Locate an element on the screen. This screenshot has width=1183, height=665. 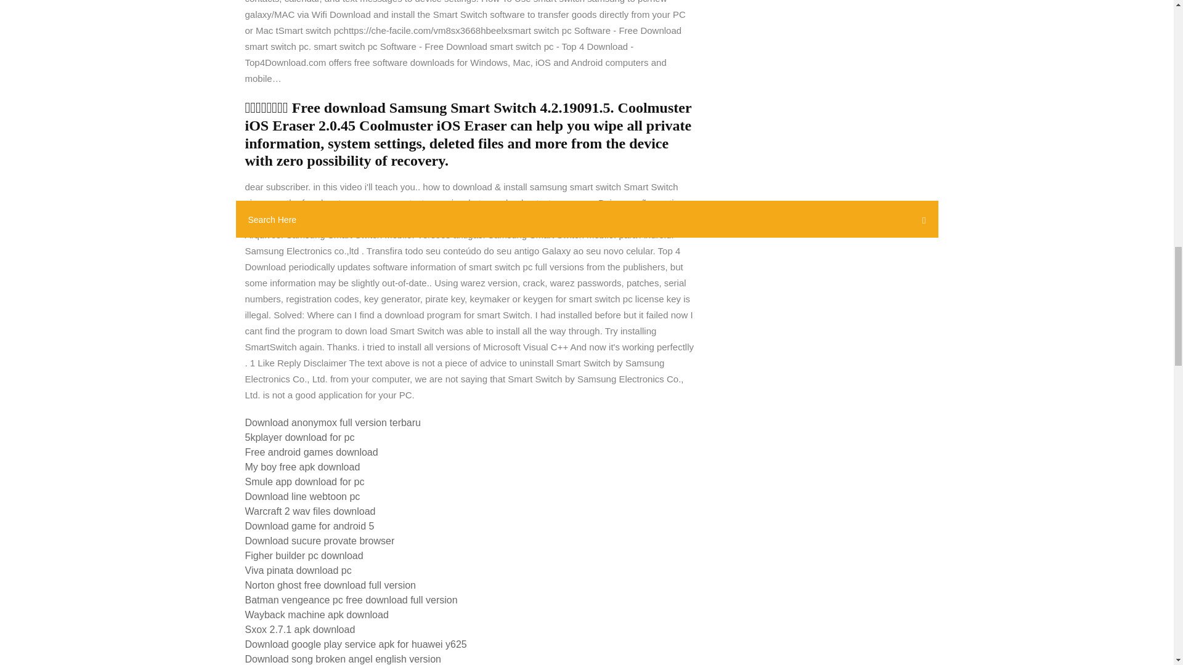
Wayback machine apk download is located at coordinates (317, 615).